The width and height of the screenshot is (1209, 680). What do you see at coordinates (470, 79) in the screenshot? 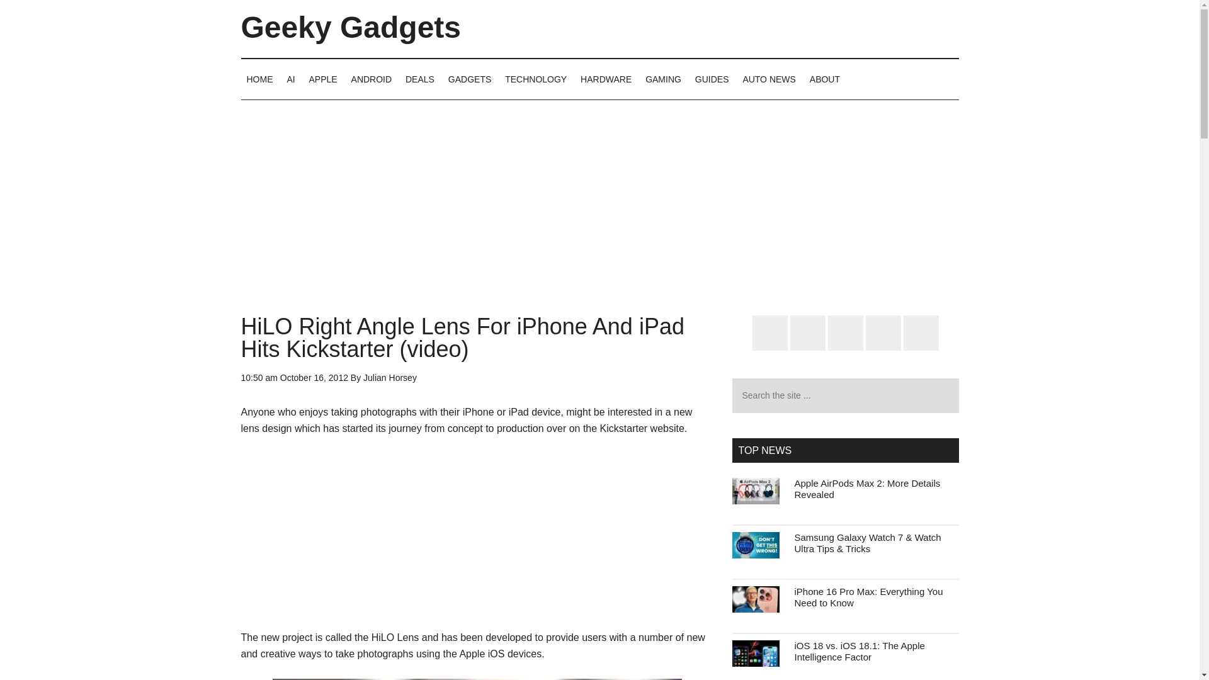
I see `GADGETS` at bounding box center [470, 79].